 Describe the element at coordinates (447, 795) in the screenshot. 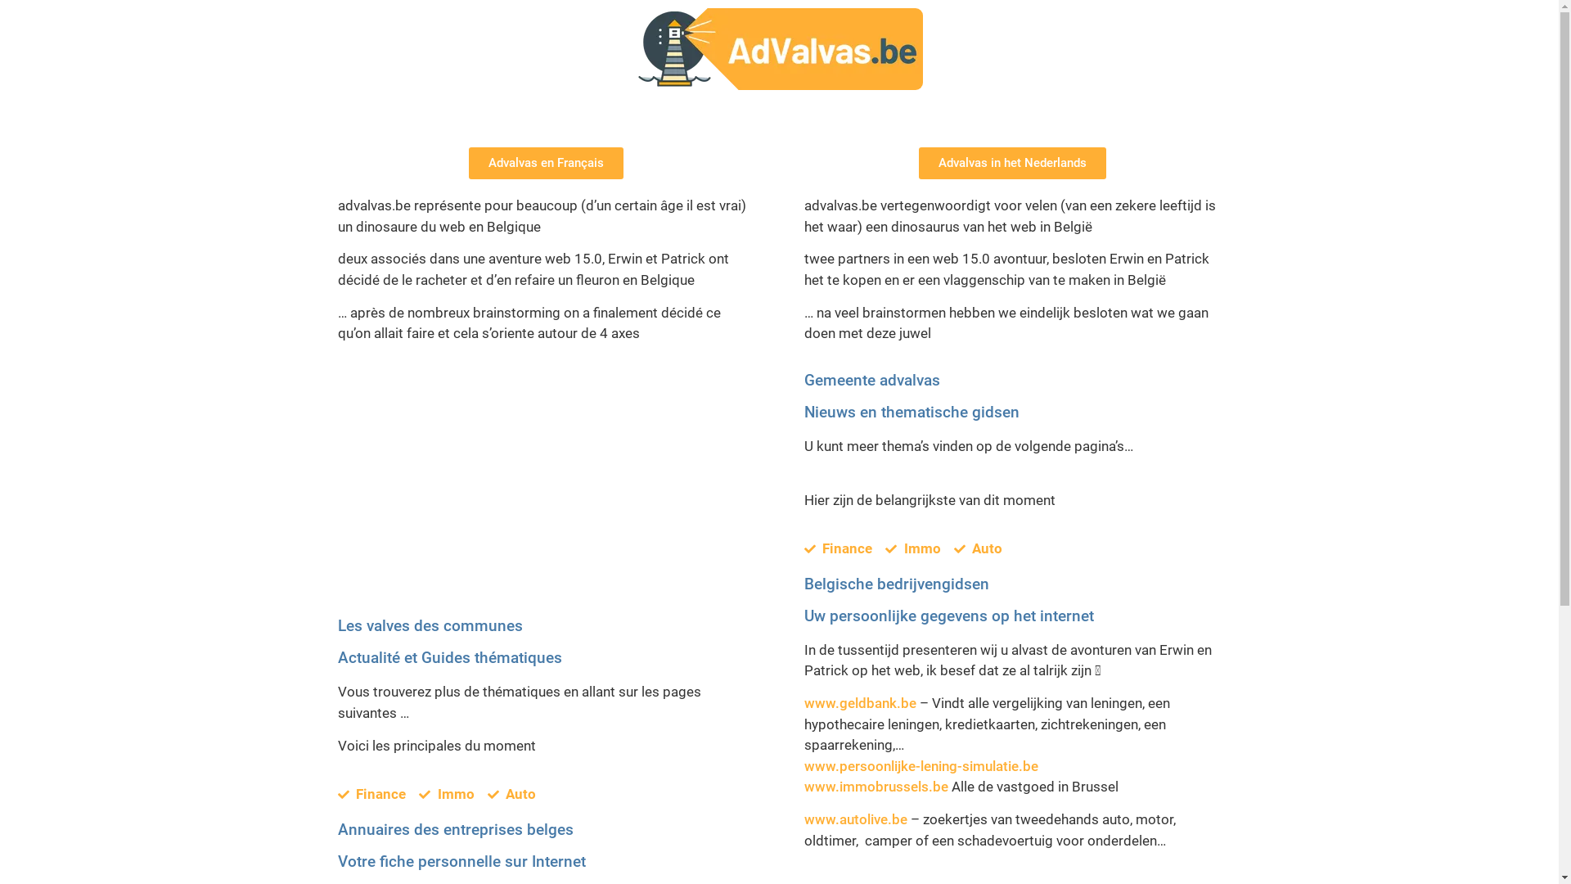

I see `Immo` at that location.